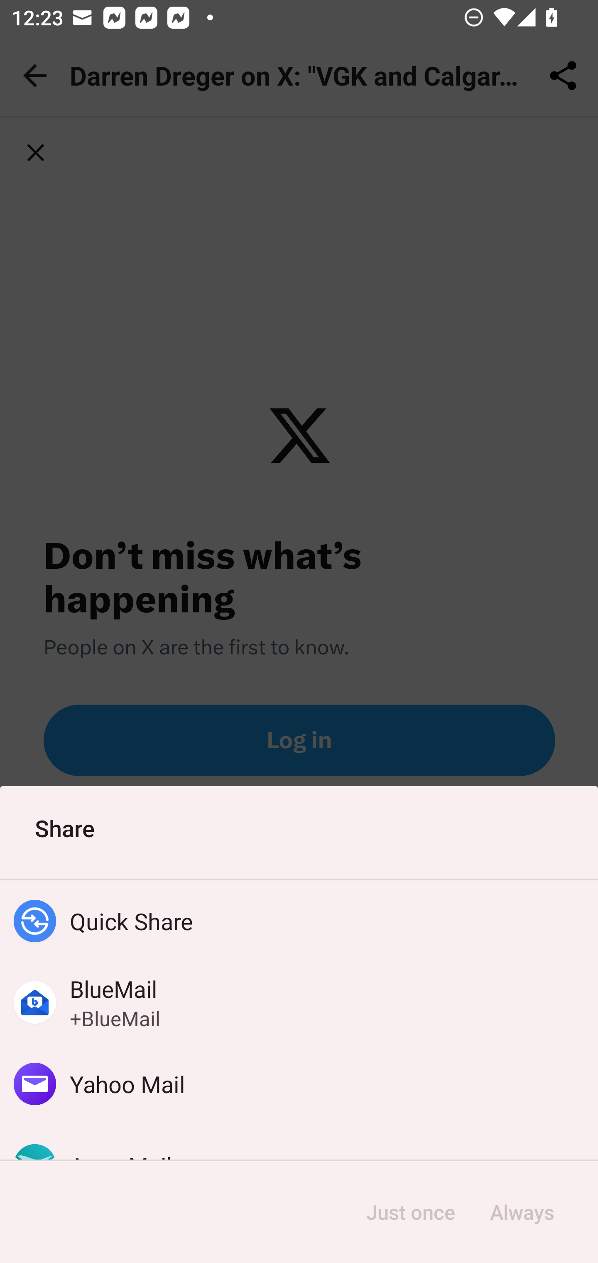 This screenshot has width=598, height=1263. I want to click on Quick Share, so click(299, 921).